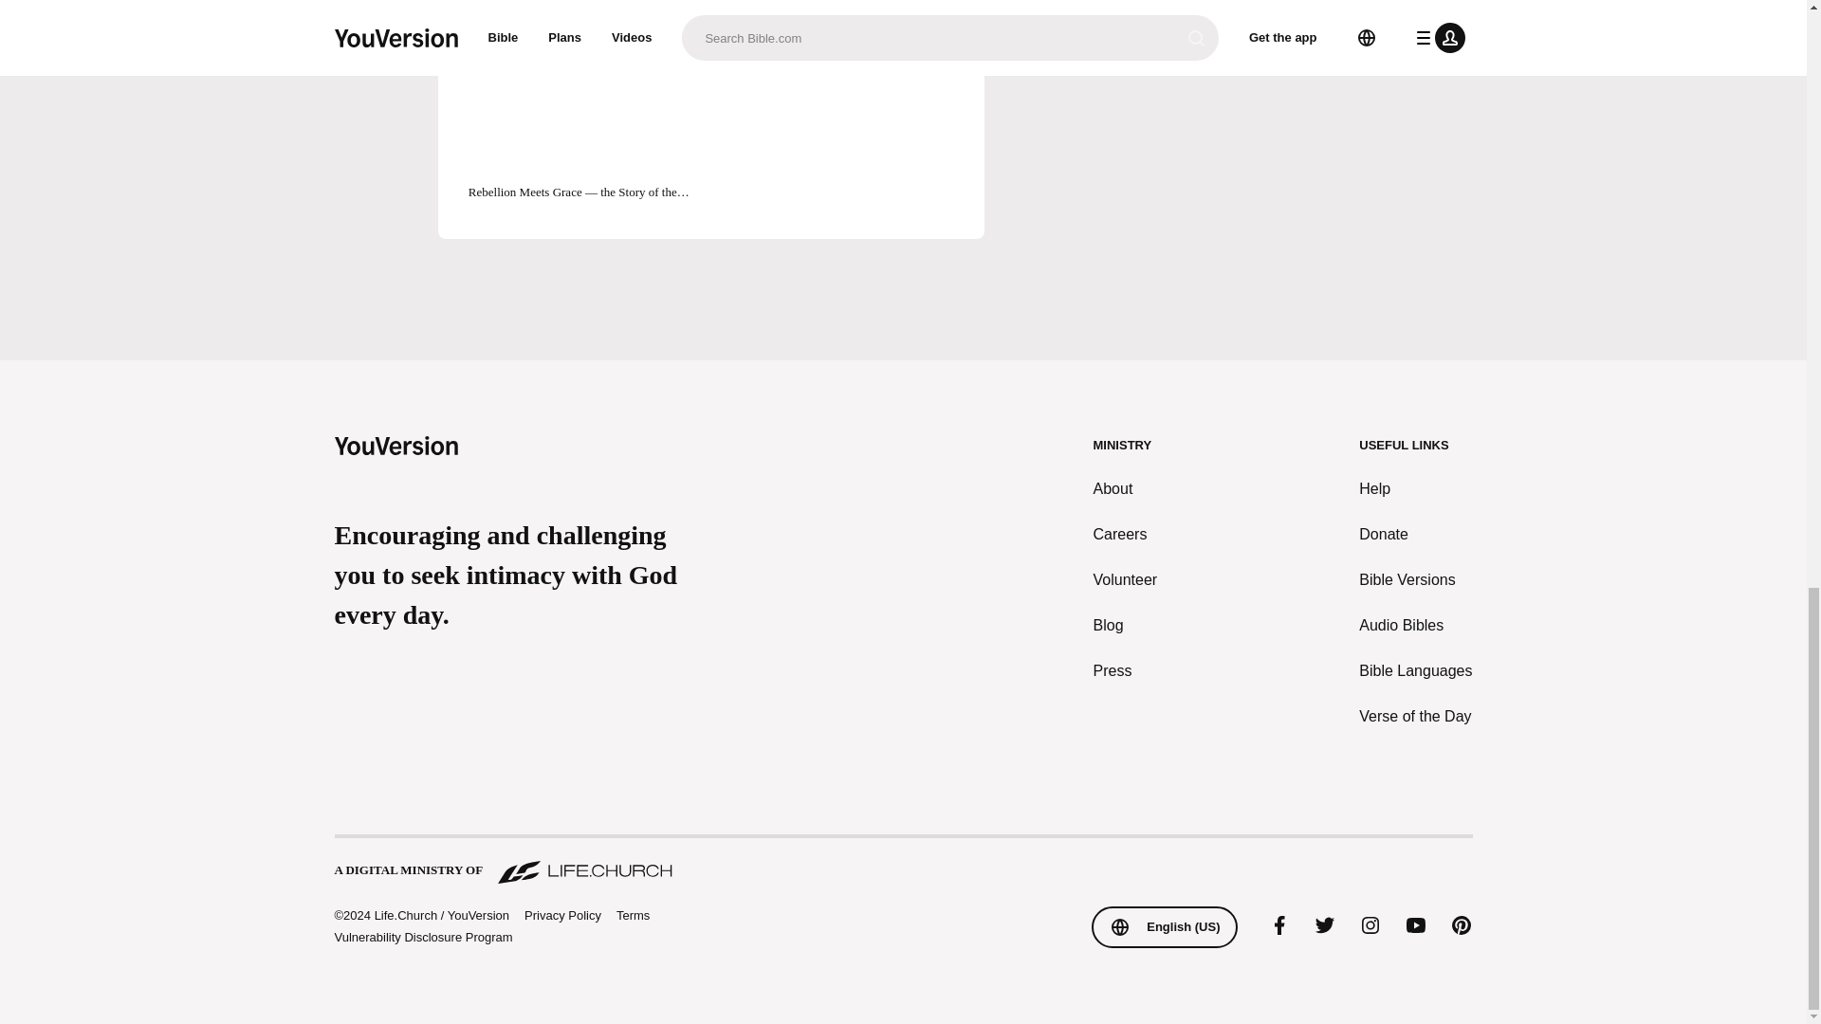  Describe the element at coordinates (1126, 534) in the screenshot. I see `Careers` at that location.